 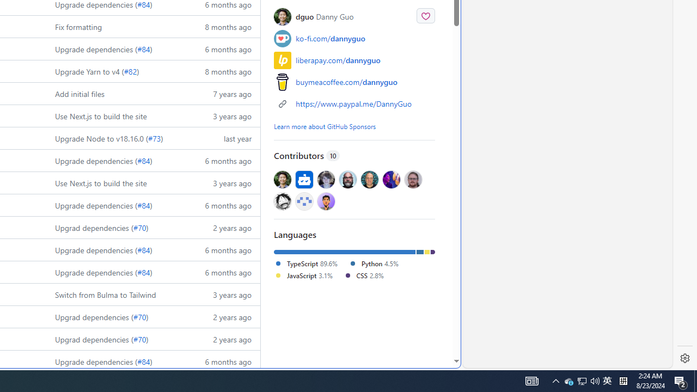 What do you see at coordinates (354, 103) in the screenshot?
I see `https://www.paypal.me/DannyGuo` at bounding box center [354, 103].